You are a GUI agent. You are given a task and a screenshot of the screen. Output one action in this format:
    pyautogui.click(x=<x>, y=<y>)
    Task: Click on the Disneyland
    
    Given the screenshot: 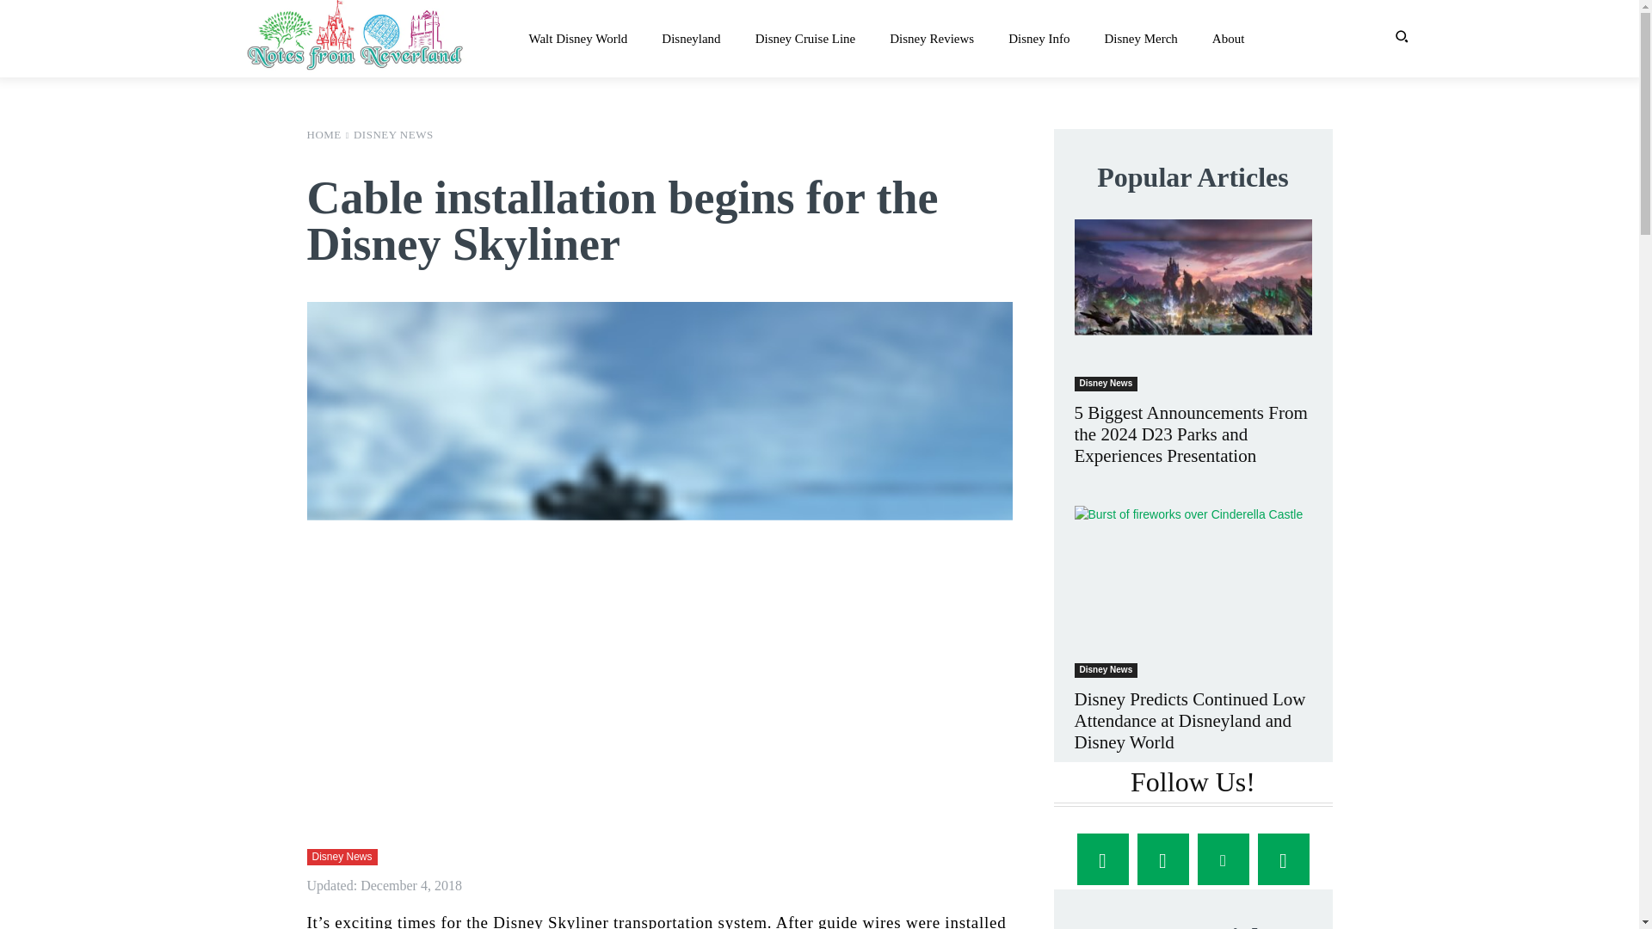 What is the action you would take?
    pyautogui.click(x=690, y=39)
    